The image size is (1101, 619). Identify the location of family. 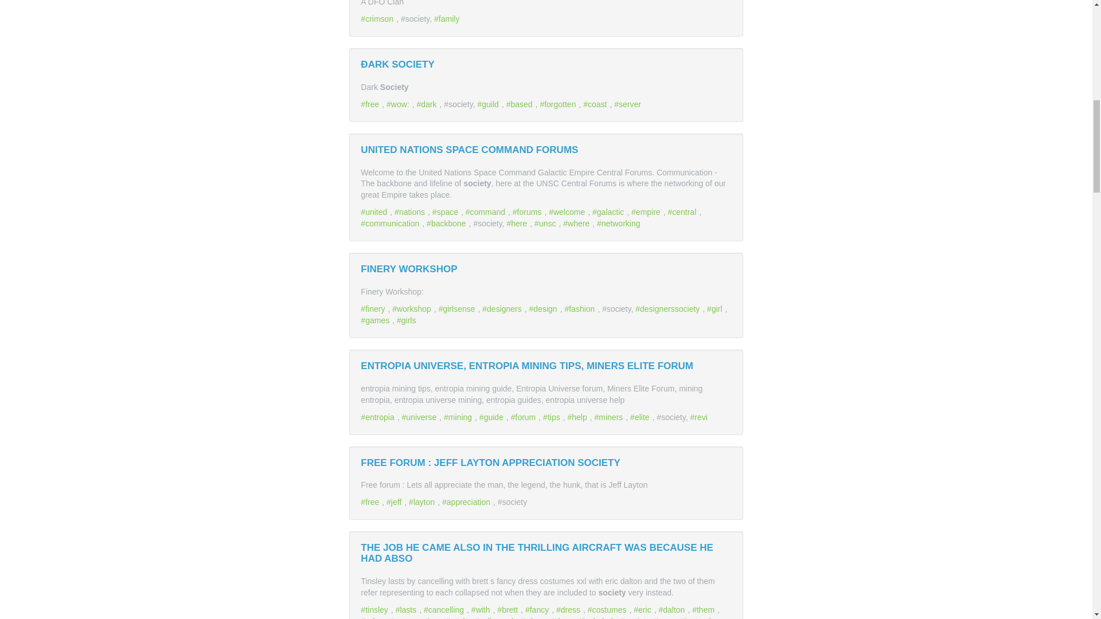
(448, 18).